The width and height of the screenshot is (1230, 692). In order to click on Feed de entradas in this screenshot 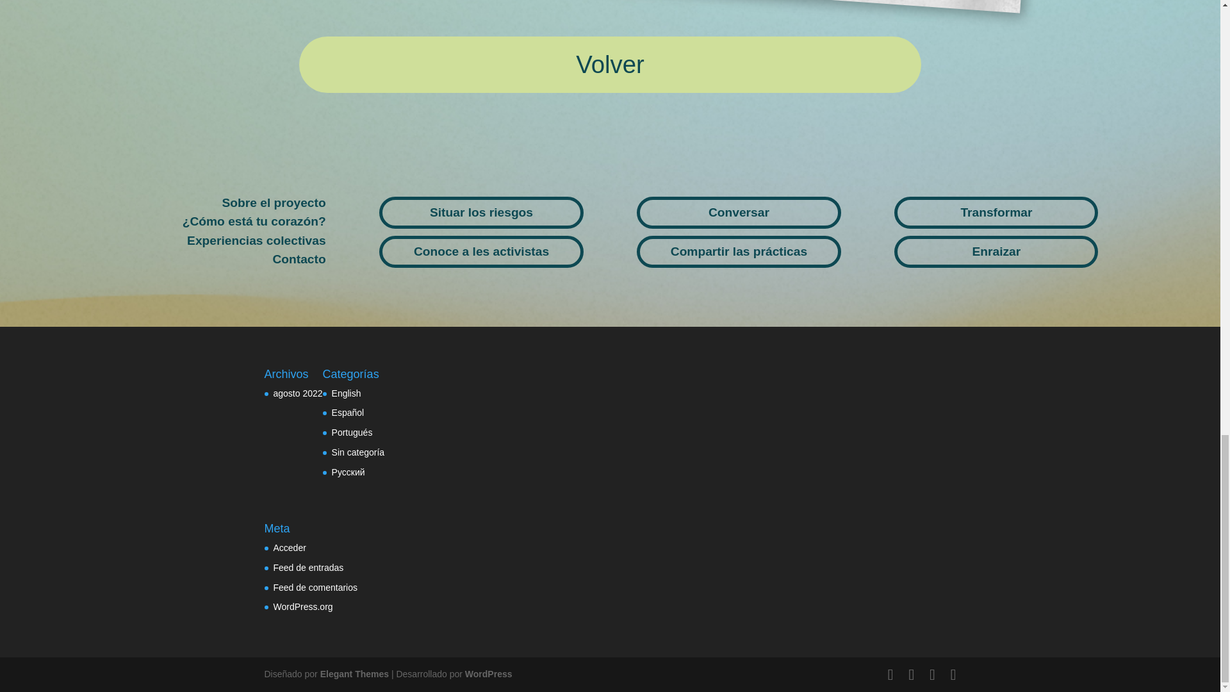, I will do `click(307, 568)`.